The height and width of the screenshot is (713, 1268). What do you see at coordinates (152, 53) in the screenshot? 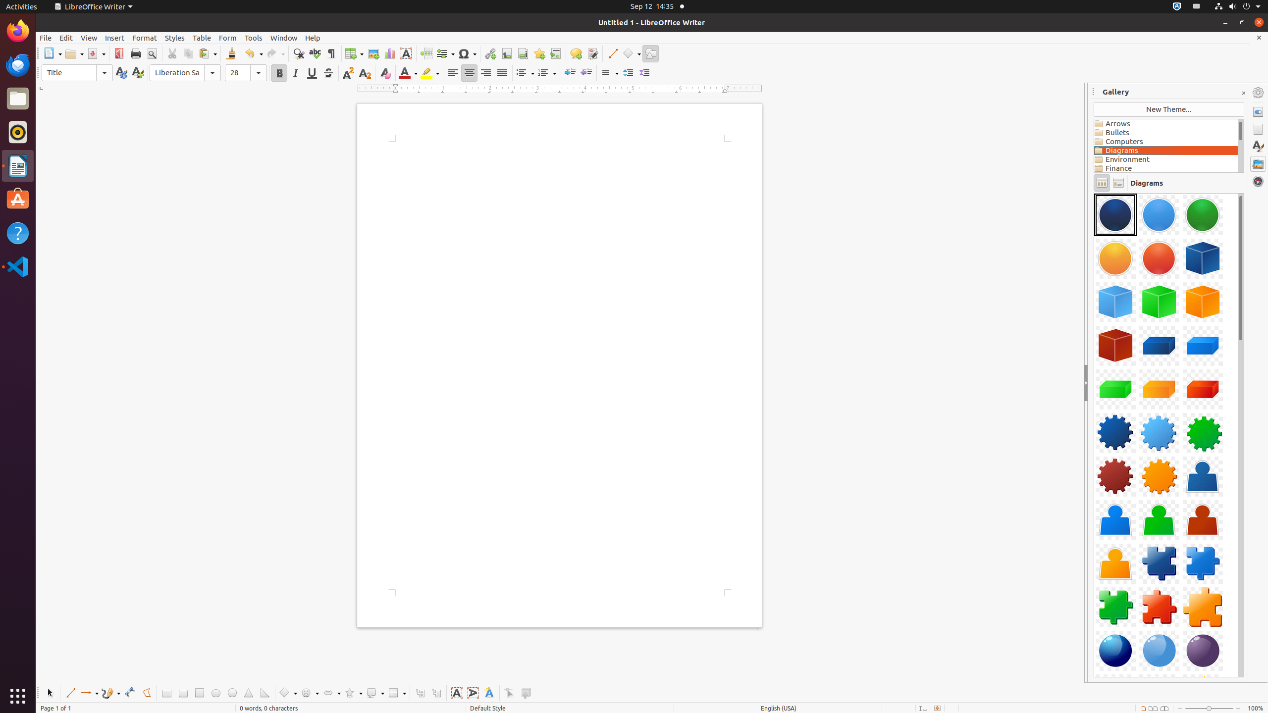
I see `Print Preview` at bounding box center [152, 53].